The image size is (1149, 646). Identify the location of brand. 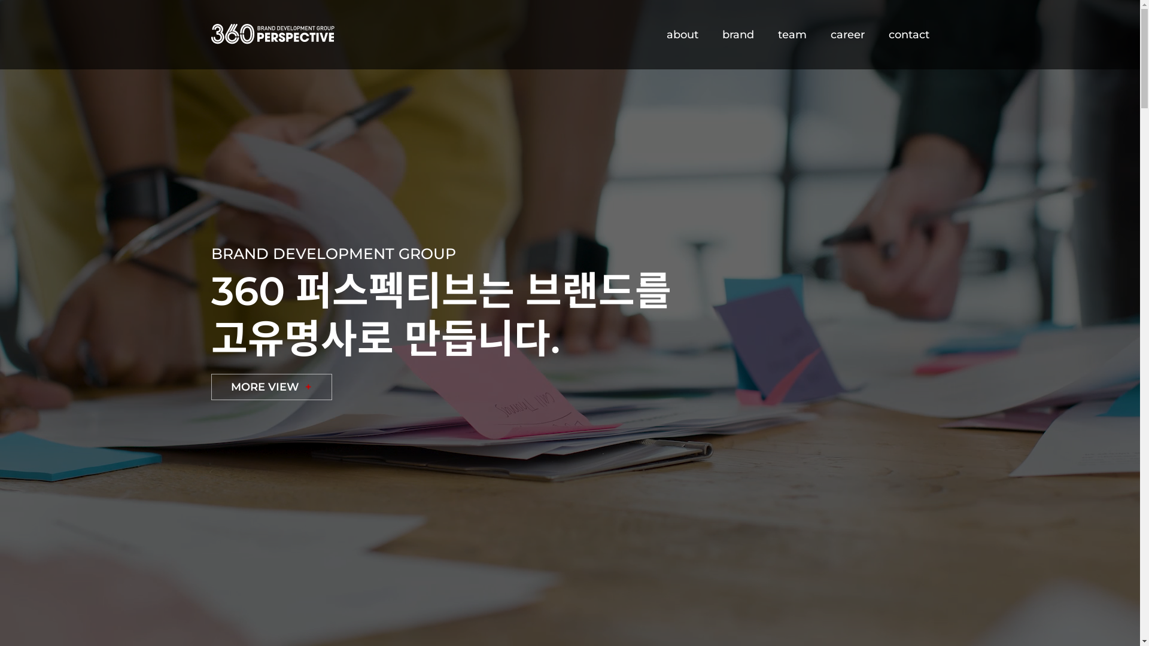
(737, 35).